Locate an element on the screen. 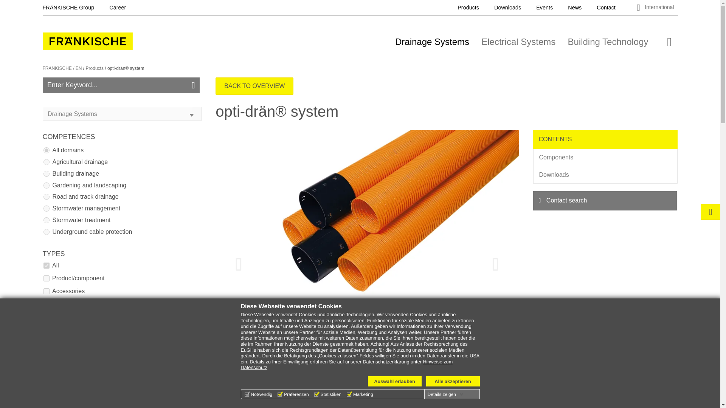 This screenshot has width=726, height=408. all is located at coordinates (46, 265).